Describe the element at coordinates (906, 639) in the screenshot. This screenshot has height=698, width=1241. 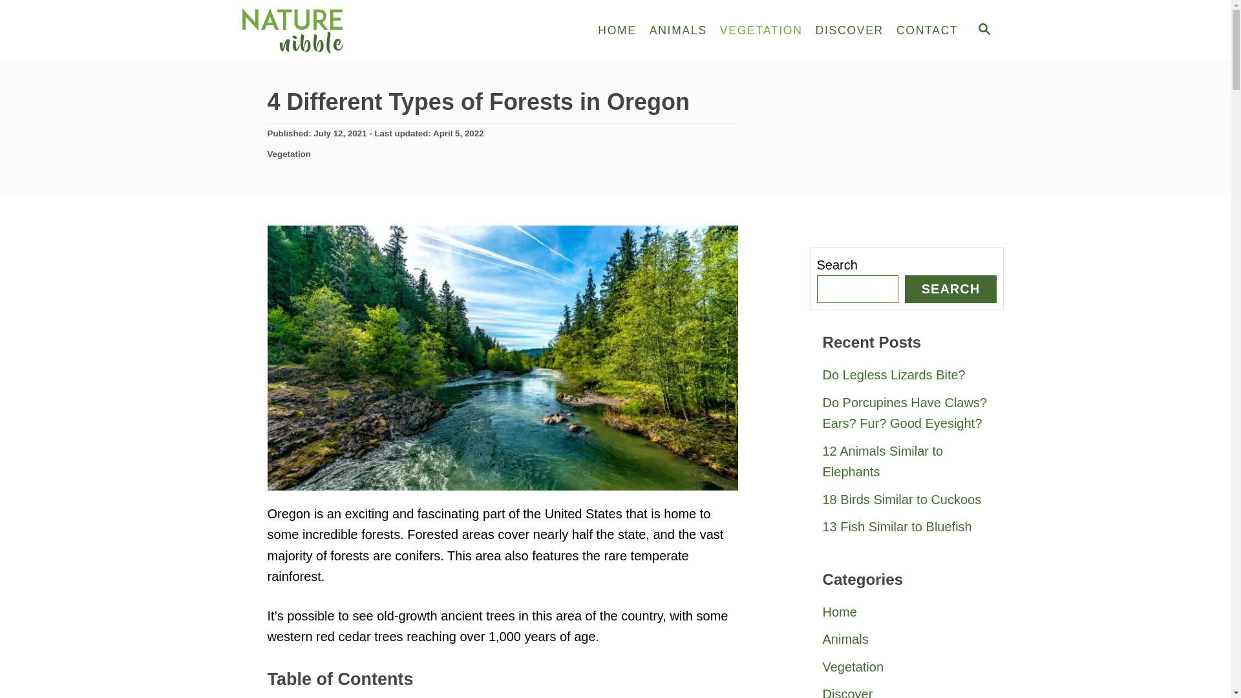
I see `Animals` at that location.